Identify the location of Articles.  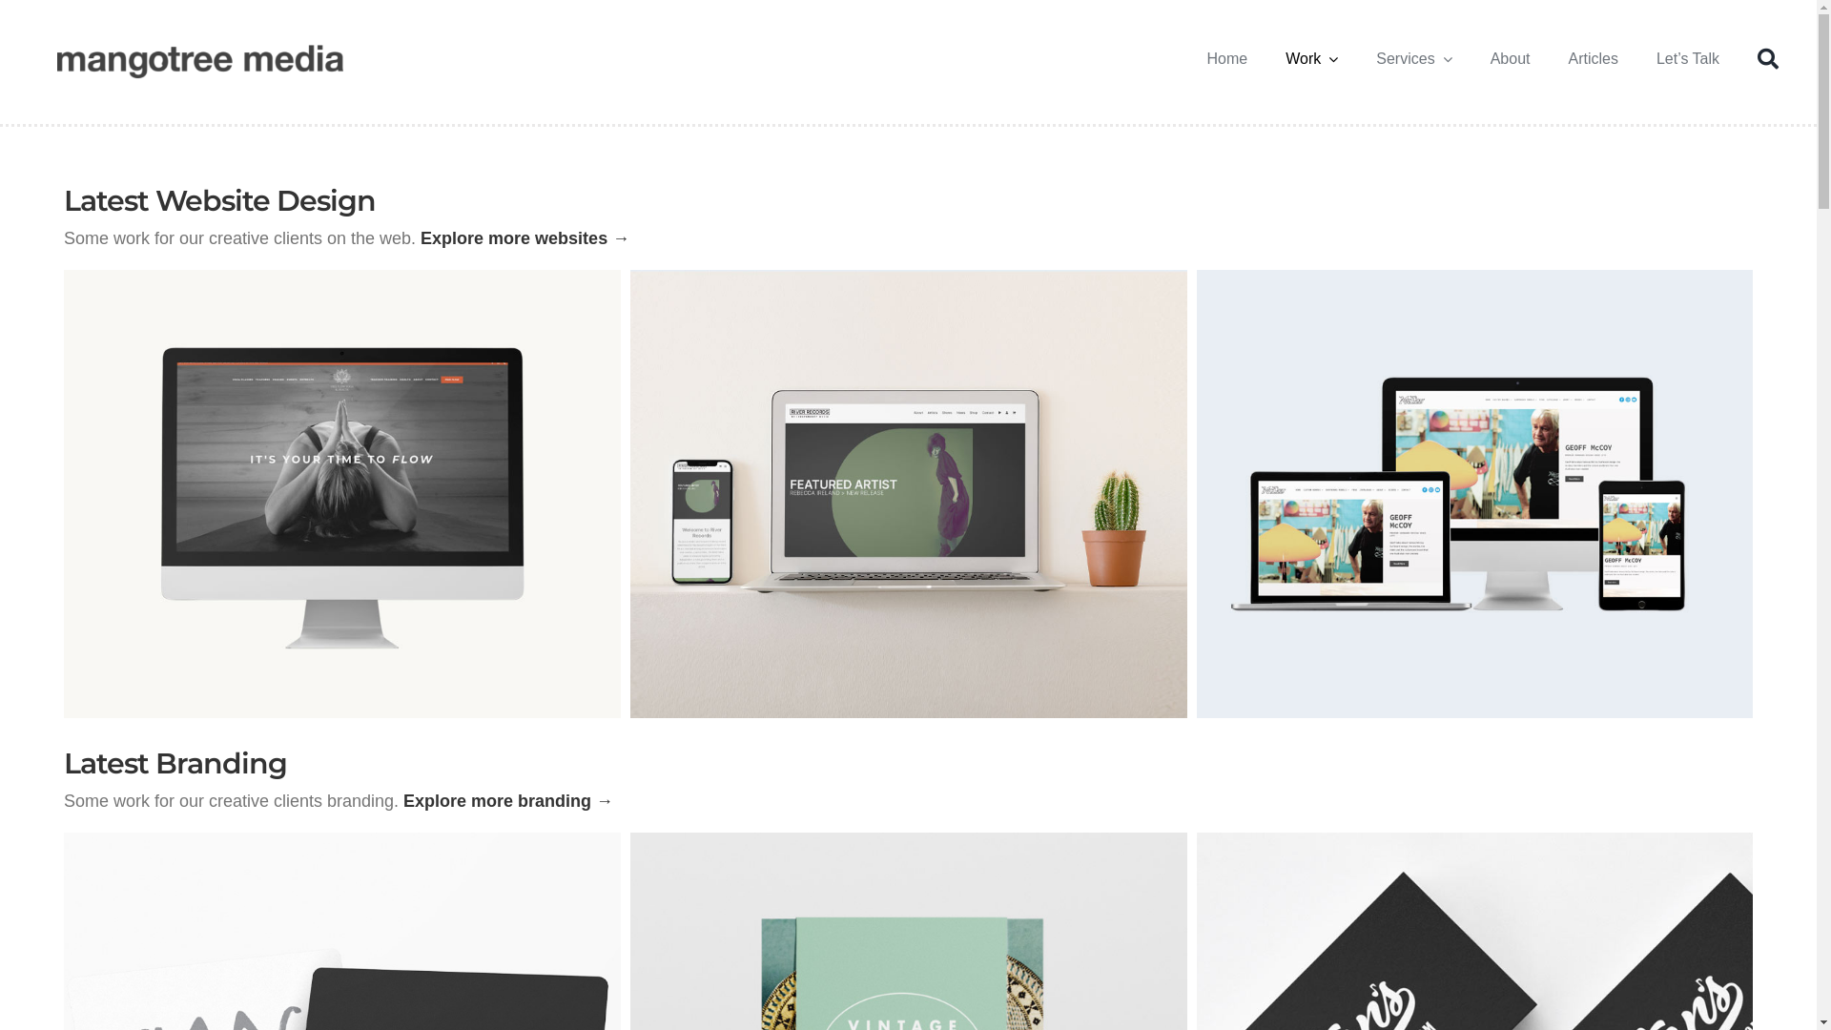
(1593, 59).